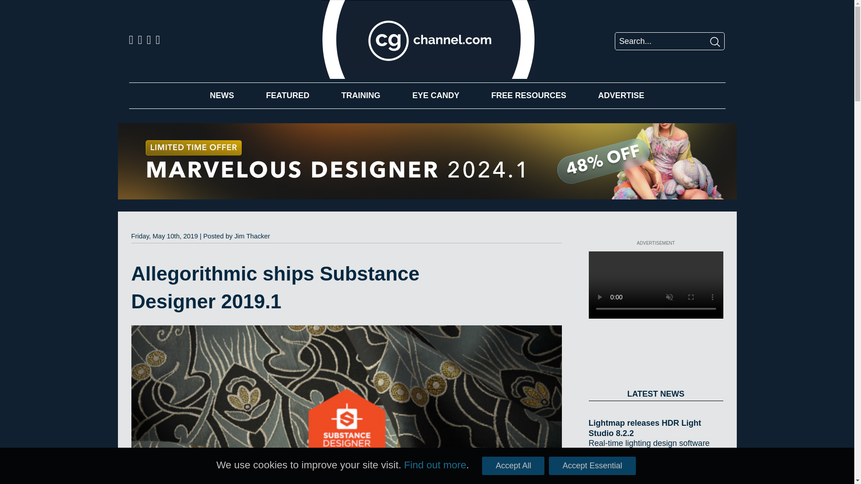 This screenshot has height=484, width=861. I want to click on NEWS, so click(222, 95).